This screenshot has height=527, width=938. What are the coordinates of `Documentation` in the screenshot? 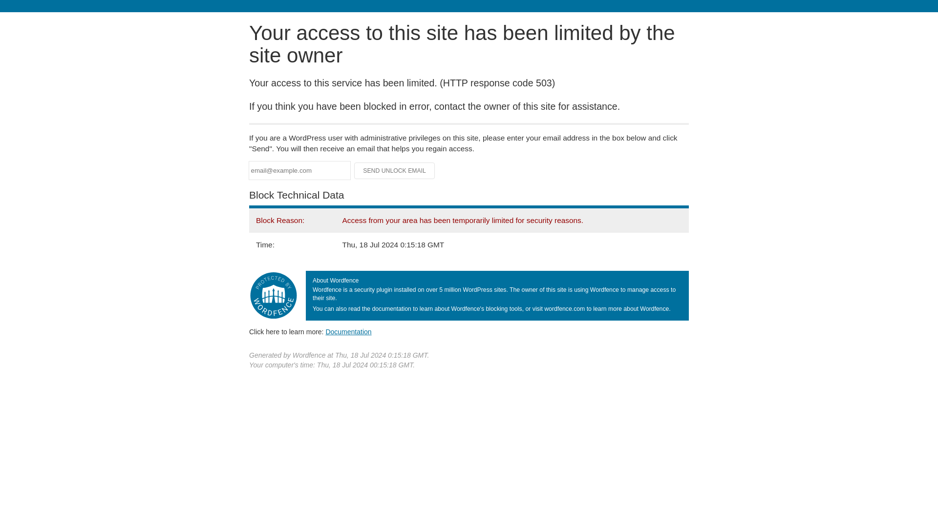 It's located at (348, 331).